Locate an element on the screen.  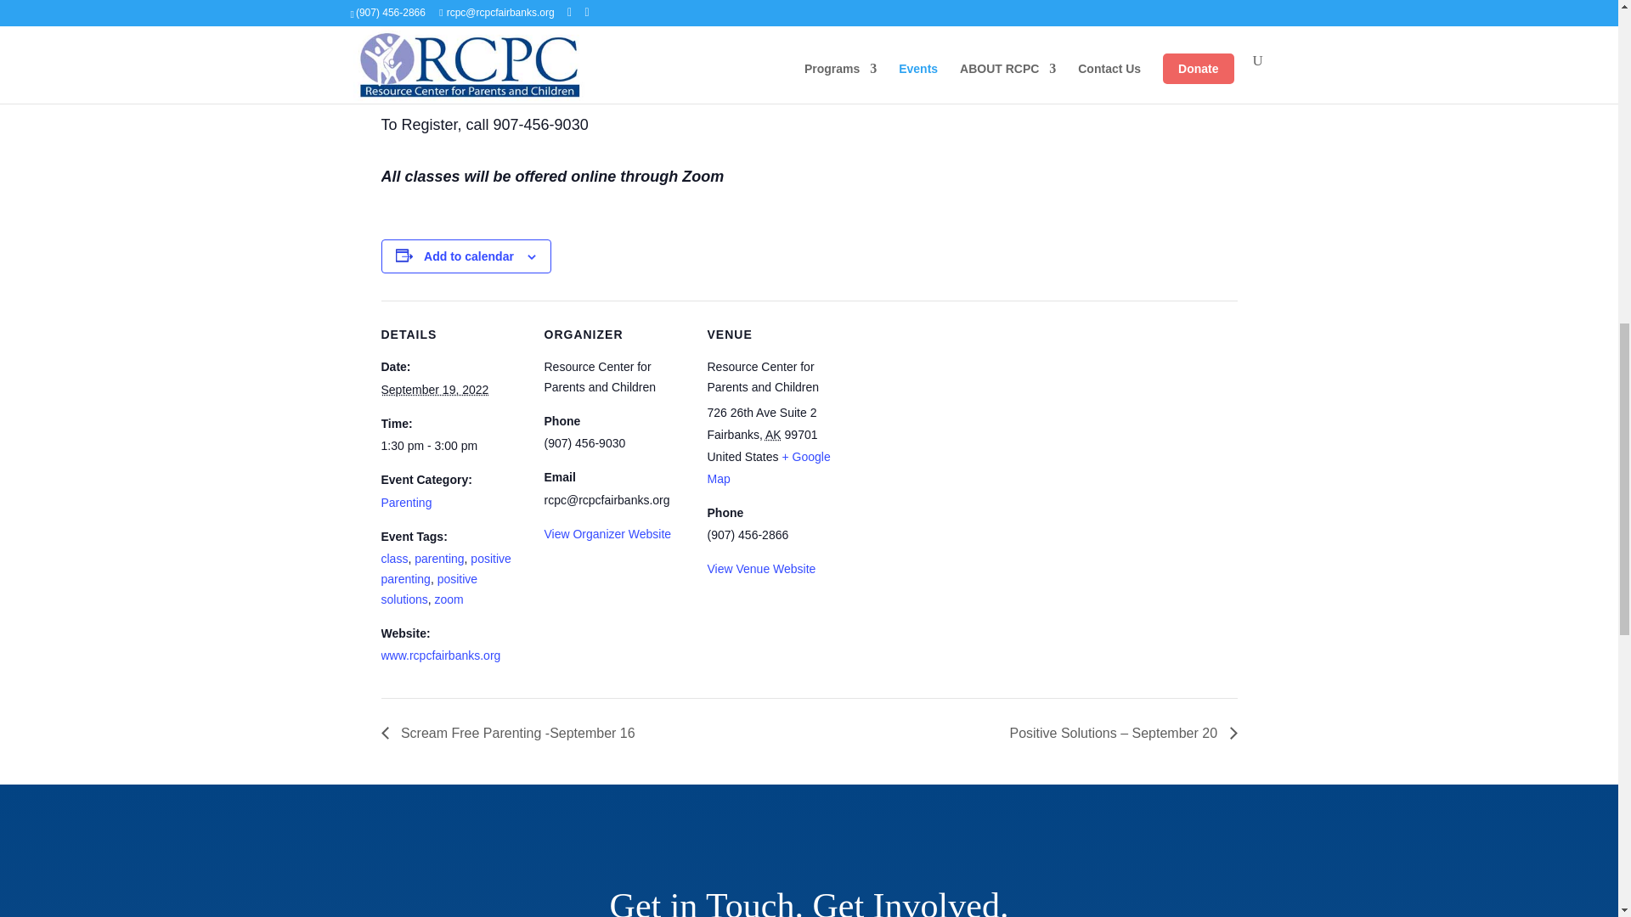
positive parenting is located at coordinates (445, 569).